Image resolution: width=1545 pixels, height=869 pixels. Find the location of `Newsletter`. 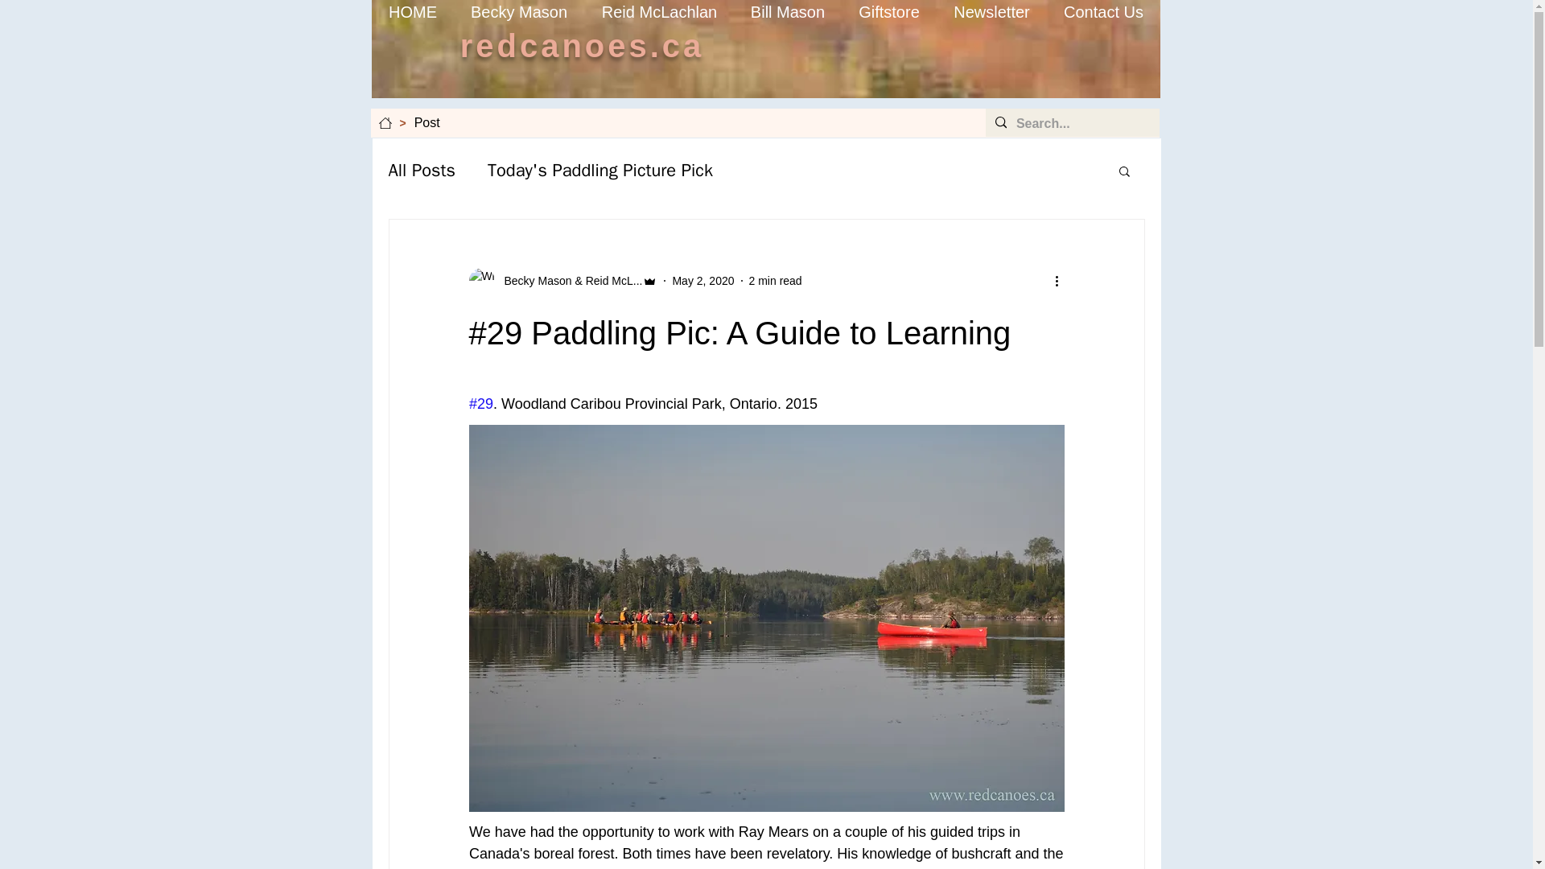

Newsletter is located at coordinates (991, 12).